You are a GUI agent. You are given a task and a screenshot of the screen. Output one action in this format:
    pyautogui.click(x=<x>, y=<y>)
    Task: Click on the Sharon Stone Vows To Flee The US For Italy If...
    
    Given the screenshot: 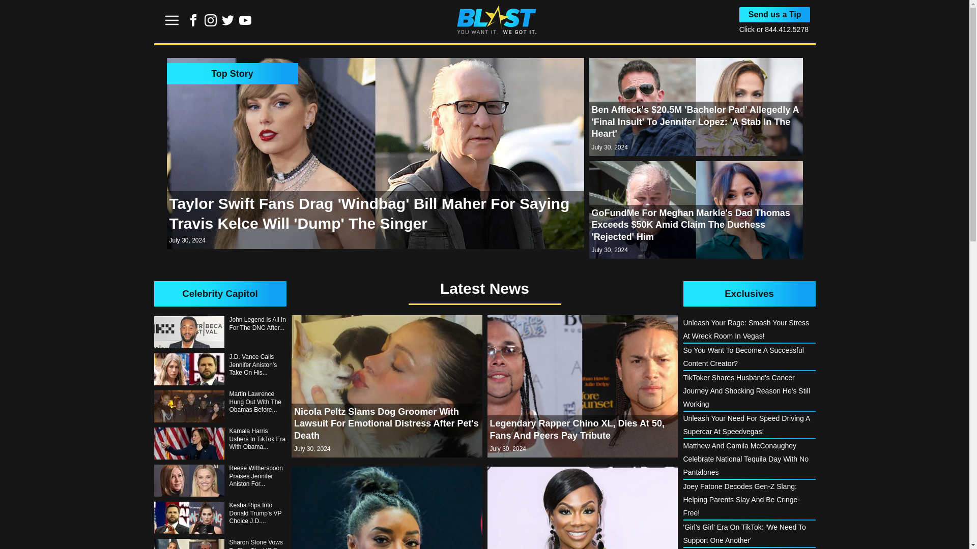 What is the action you would take?
    pyautogui.click(x=220, y=544)
    